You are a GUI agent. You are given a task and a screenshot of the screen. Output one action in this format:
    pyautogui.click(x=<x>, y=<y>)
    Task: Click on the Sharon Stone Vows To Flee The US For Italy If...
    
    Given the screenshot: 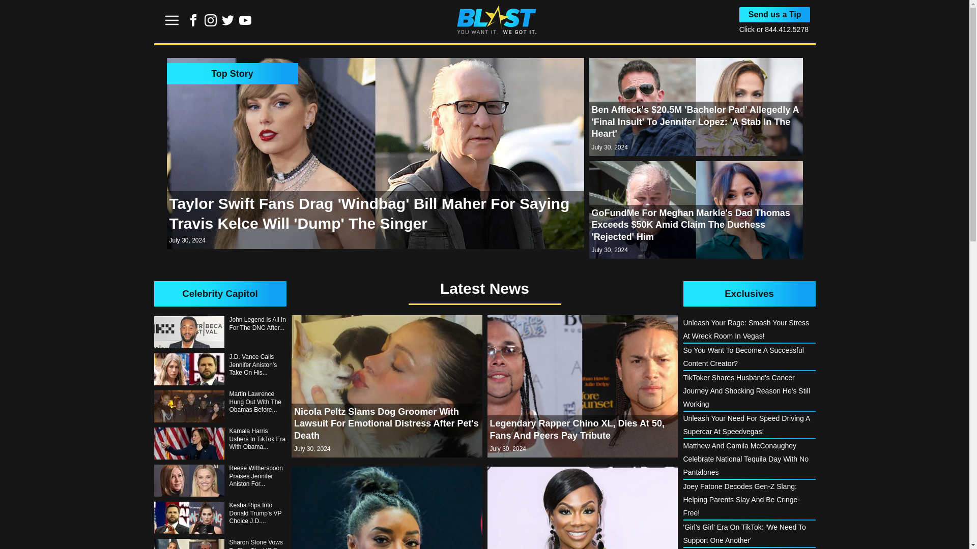 What is the action you would take?
    pyautogui.click(x=220, y=544)
    